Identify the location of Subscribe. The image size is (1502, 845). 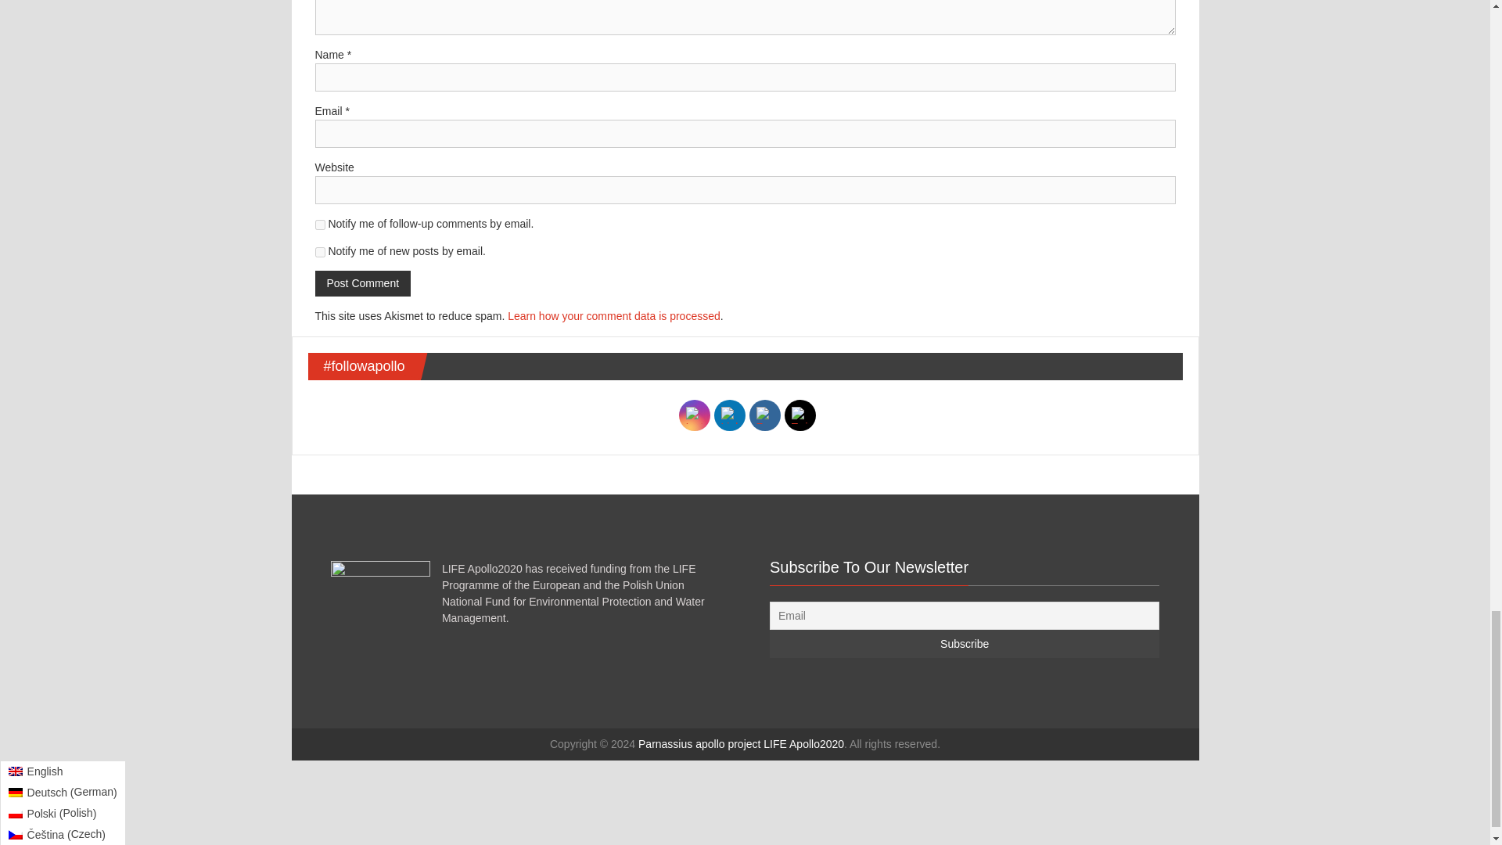
(964, 643).